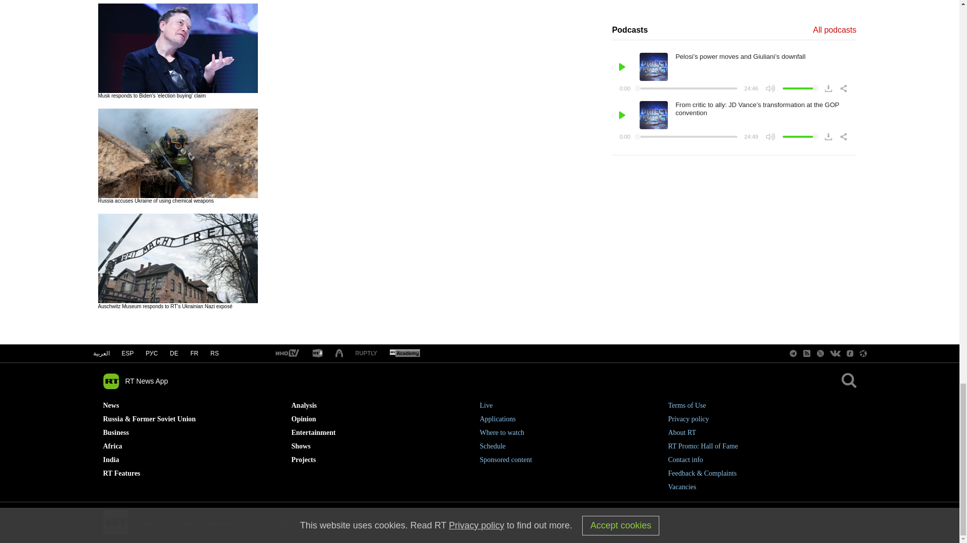 The image size is (967, 543). Describe the element at coordinates (366, 353) in the screenshot. I see `RT ` at that location.